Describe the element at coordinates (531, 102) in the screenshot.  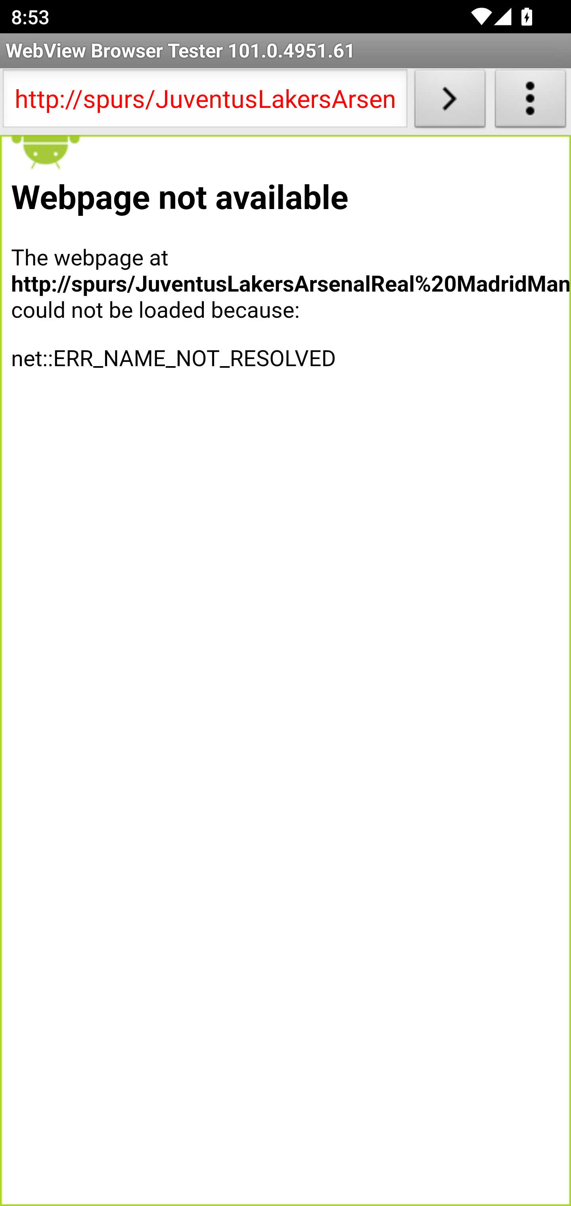
I see `About WebView` at that location.